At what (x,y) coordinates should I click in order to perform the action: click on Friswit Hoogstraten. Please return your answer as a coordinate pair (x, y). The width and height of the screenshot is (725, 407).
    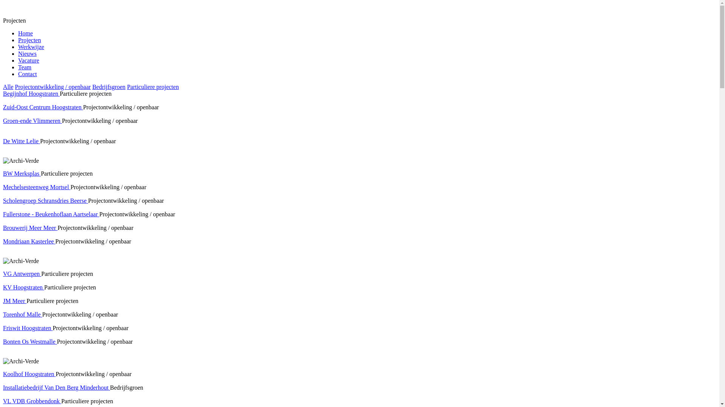
    Looking at the image, I should click on (28, 328).